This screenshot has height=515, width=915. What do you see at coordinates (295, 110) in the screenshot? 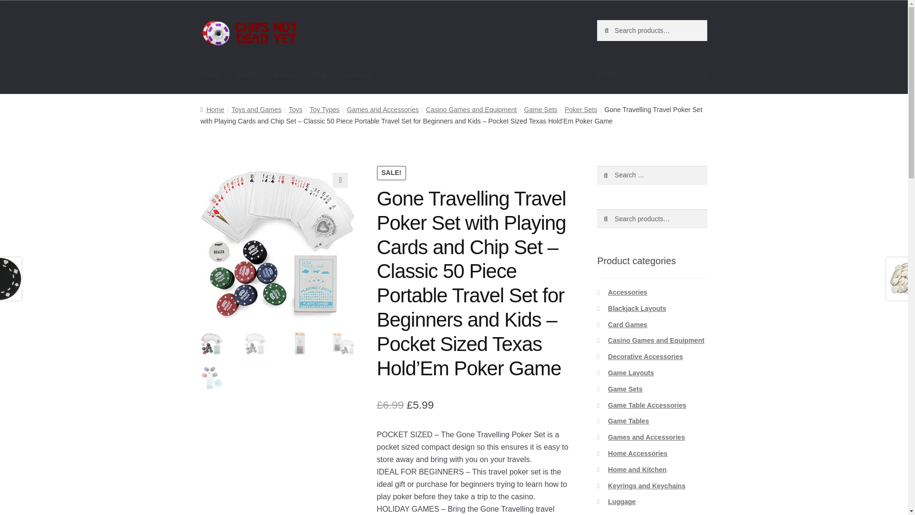
I see `Toys` at bounding box center [295, 110].